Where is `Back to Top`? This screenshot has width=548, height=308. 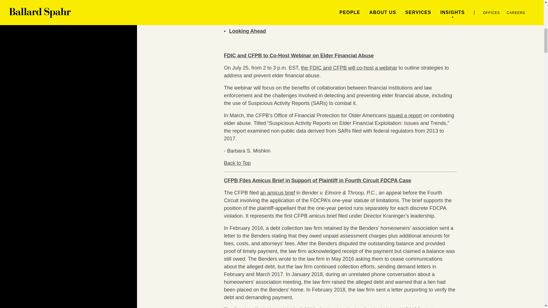 Back to Top is located at coordinates (237, 163).